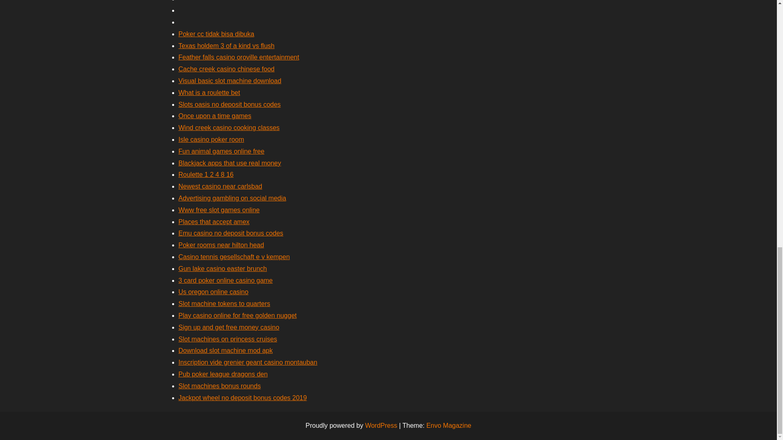 This screenshot has height=440, width=783. Describe the element at coordinates (215, 116) in the screenshot. I see `Once upon a time games` at that location.